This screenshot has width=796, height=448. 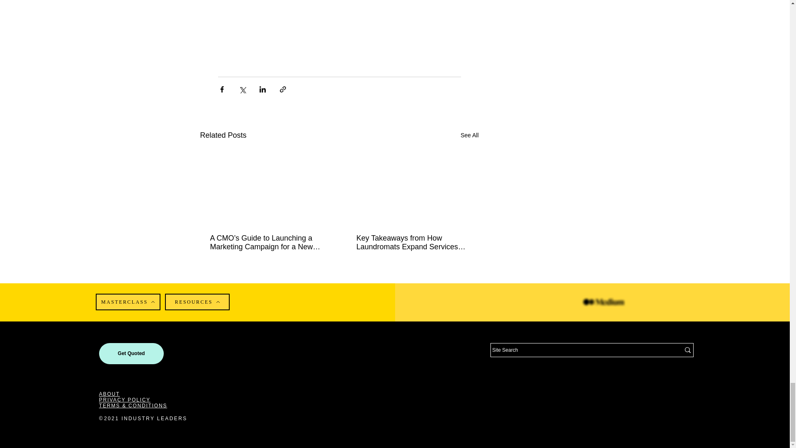 What do you see at coordinates (131, 353) in the screenshot?
I see `Get Quoted` at bounding box center [131, 353].